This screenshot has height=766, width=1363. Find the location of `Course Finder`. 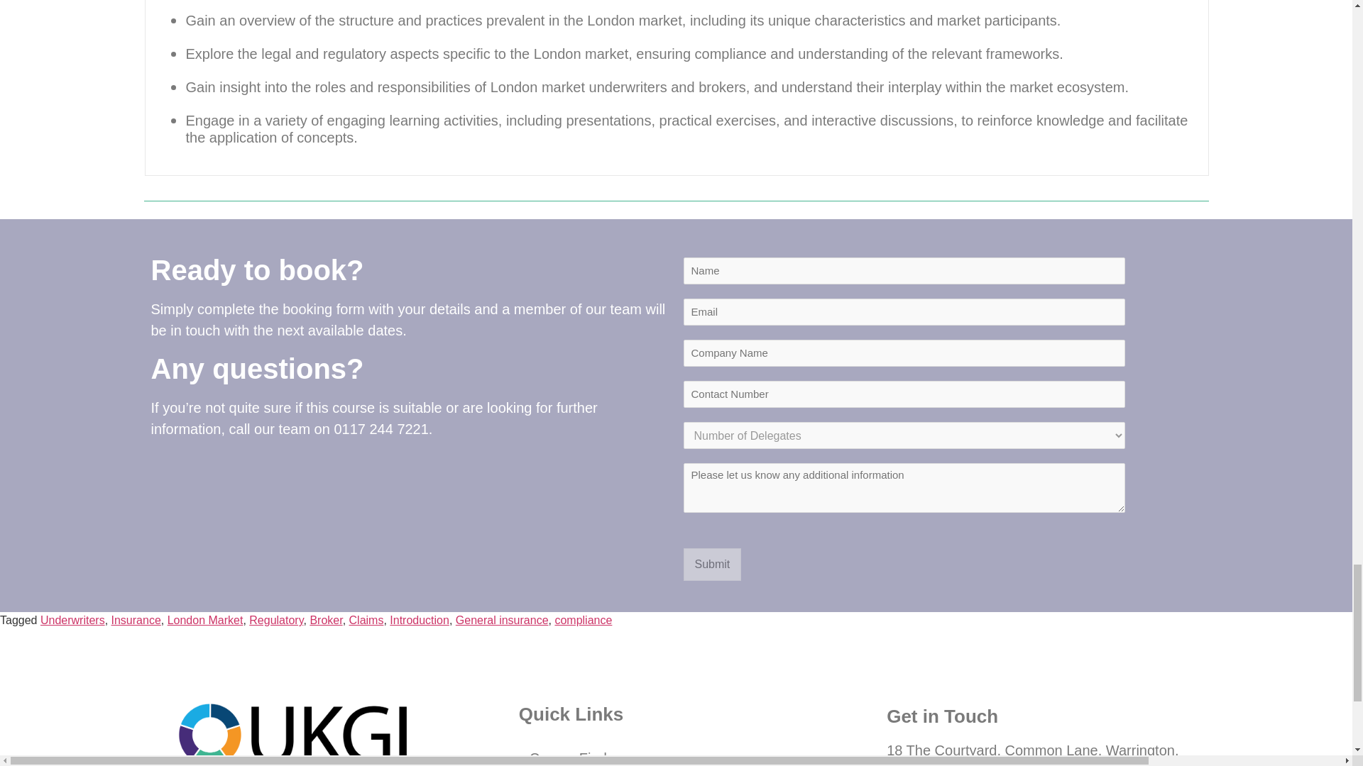

Course Finder is located at coordinates (676, 752).